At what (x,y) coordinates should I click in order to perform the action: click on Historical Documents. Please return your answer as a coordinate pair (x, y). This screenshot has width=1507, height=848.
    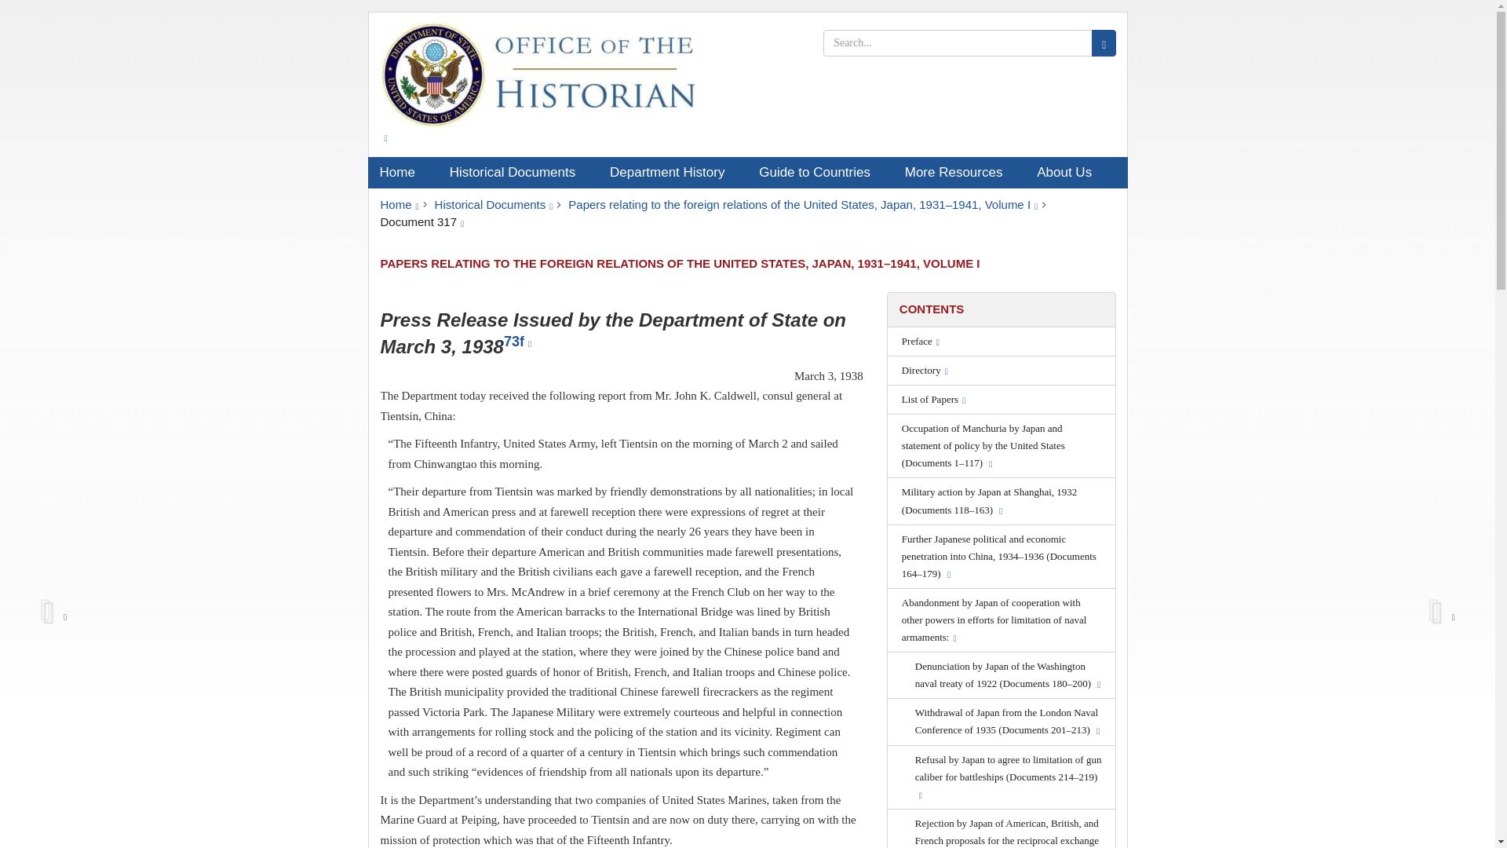
    Looking at the image, I should click on (518, 172).